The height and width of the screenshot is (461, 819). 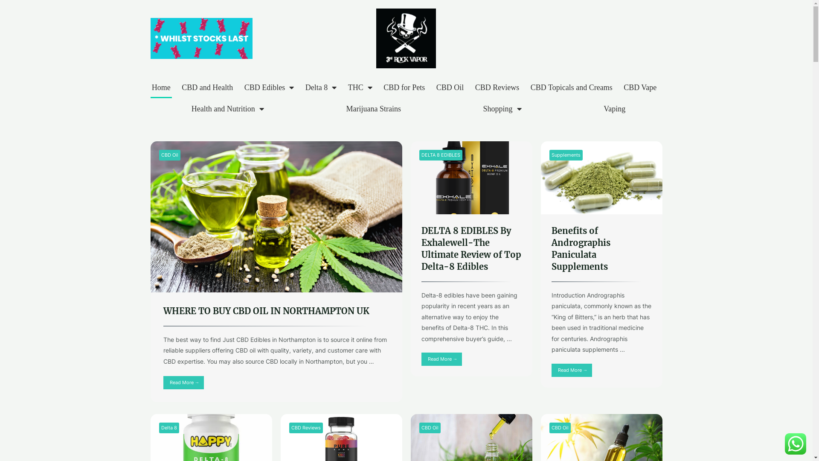 I want to click on CBD Vape, so click(x=640, y=88).